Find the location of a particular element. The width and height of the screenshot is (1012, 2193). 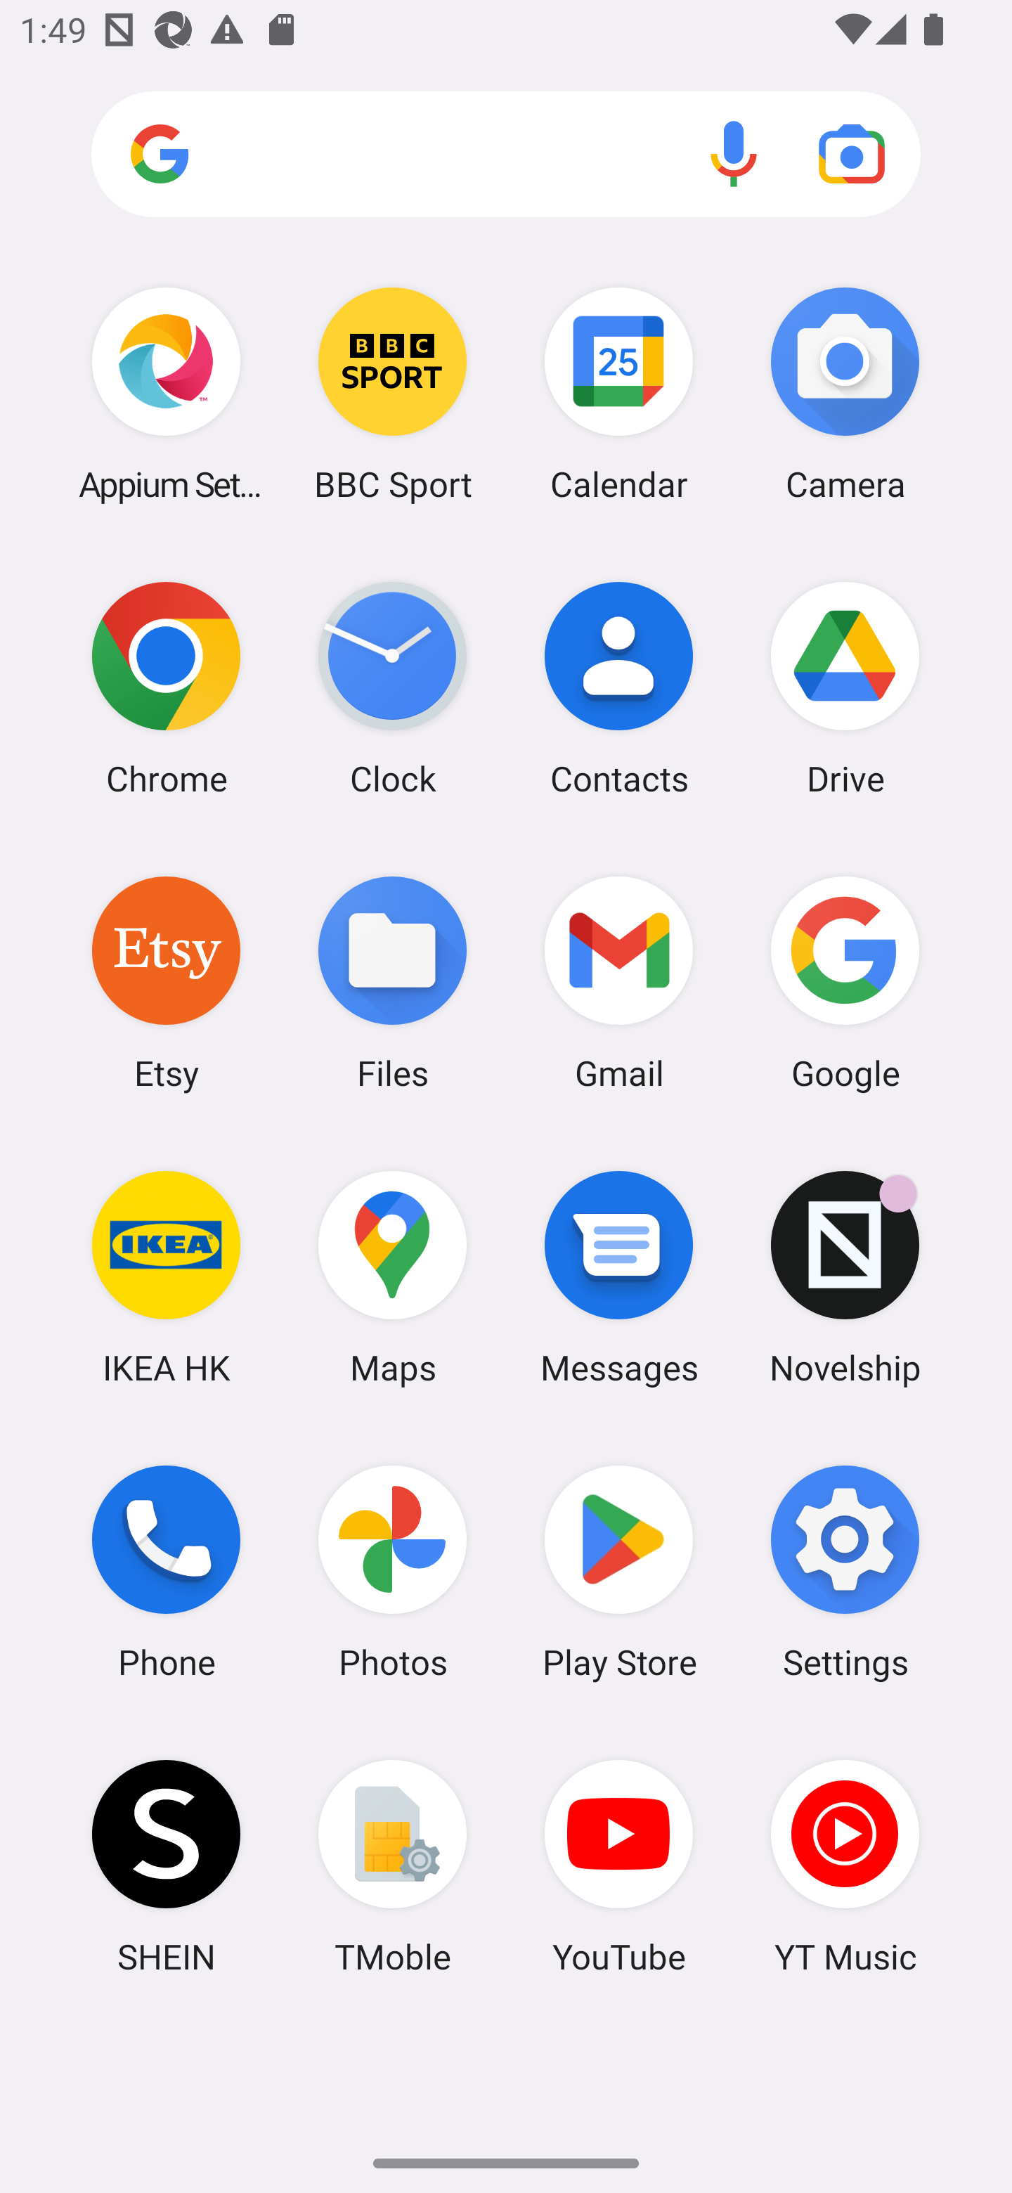

IKEA HK is located at coordinates (166, 1277).